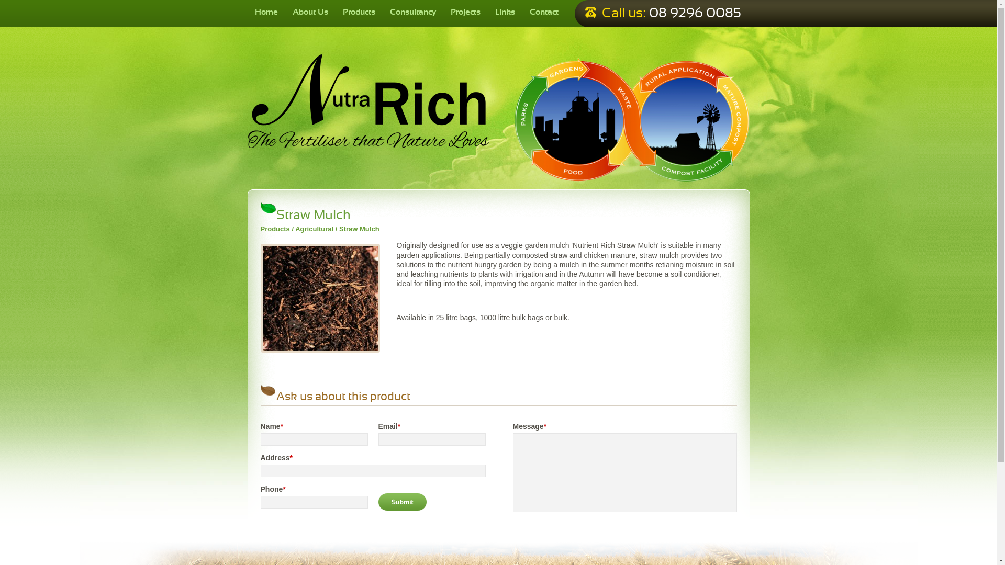 Image resolution: width=1005 pixels, height=565 pixels. I want to click on Home, so click(266, 14).